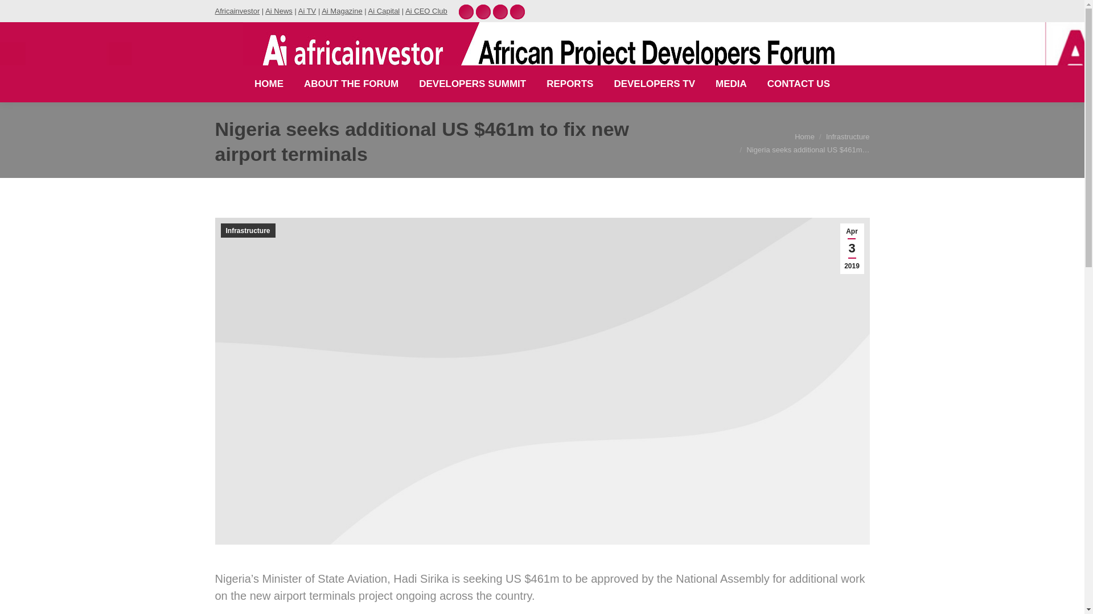 The width and height of the screenshot is (1093, 614). What do you see at coordinates (804, 136) in the screenshot?
I see `Home` at bounding box center [804, 136].